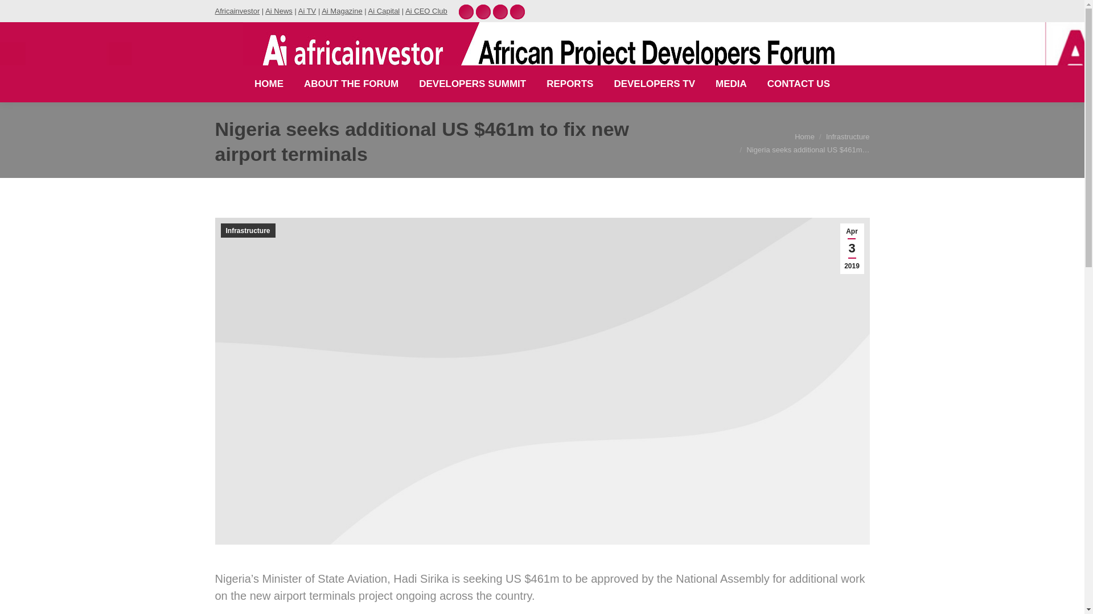 The width and height of the screenshot is (1093, 614). What do you see at coordinates (804, 136) in the screenshot?
I see `Home` at bounding box center [804, 136].